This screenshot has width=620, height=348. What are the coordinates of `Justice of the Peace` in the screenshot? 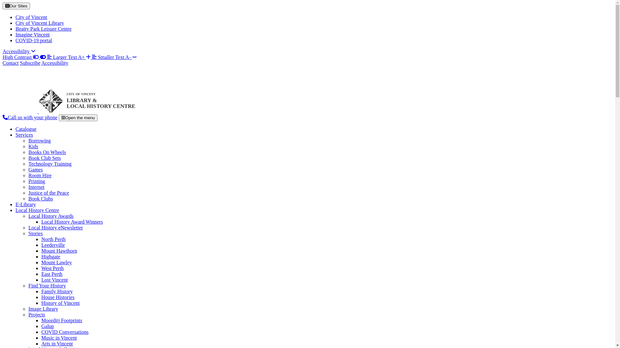 It's located at (49, 193).